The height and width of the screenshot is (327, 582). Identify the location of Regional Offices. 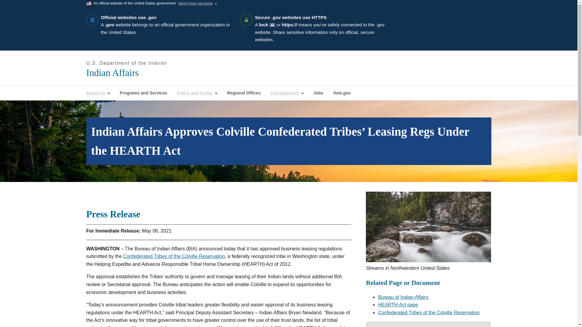
(244, 93).